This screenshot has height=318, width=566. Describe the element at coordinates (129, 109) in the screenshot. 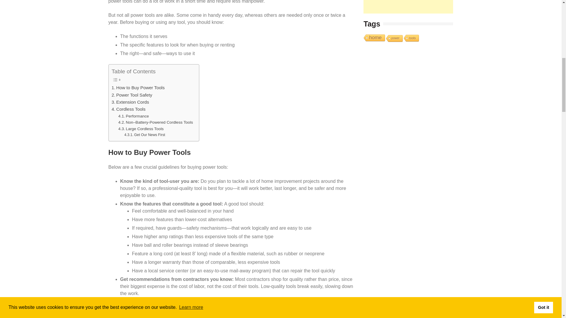

I see `Cordless Tools` at that location.